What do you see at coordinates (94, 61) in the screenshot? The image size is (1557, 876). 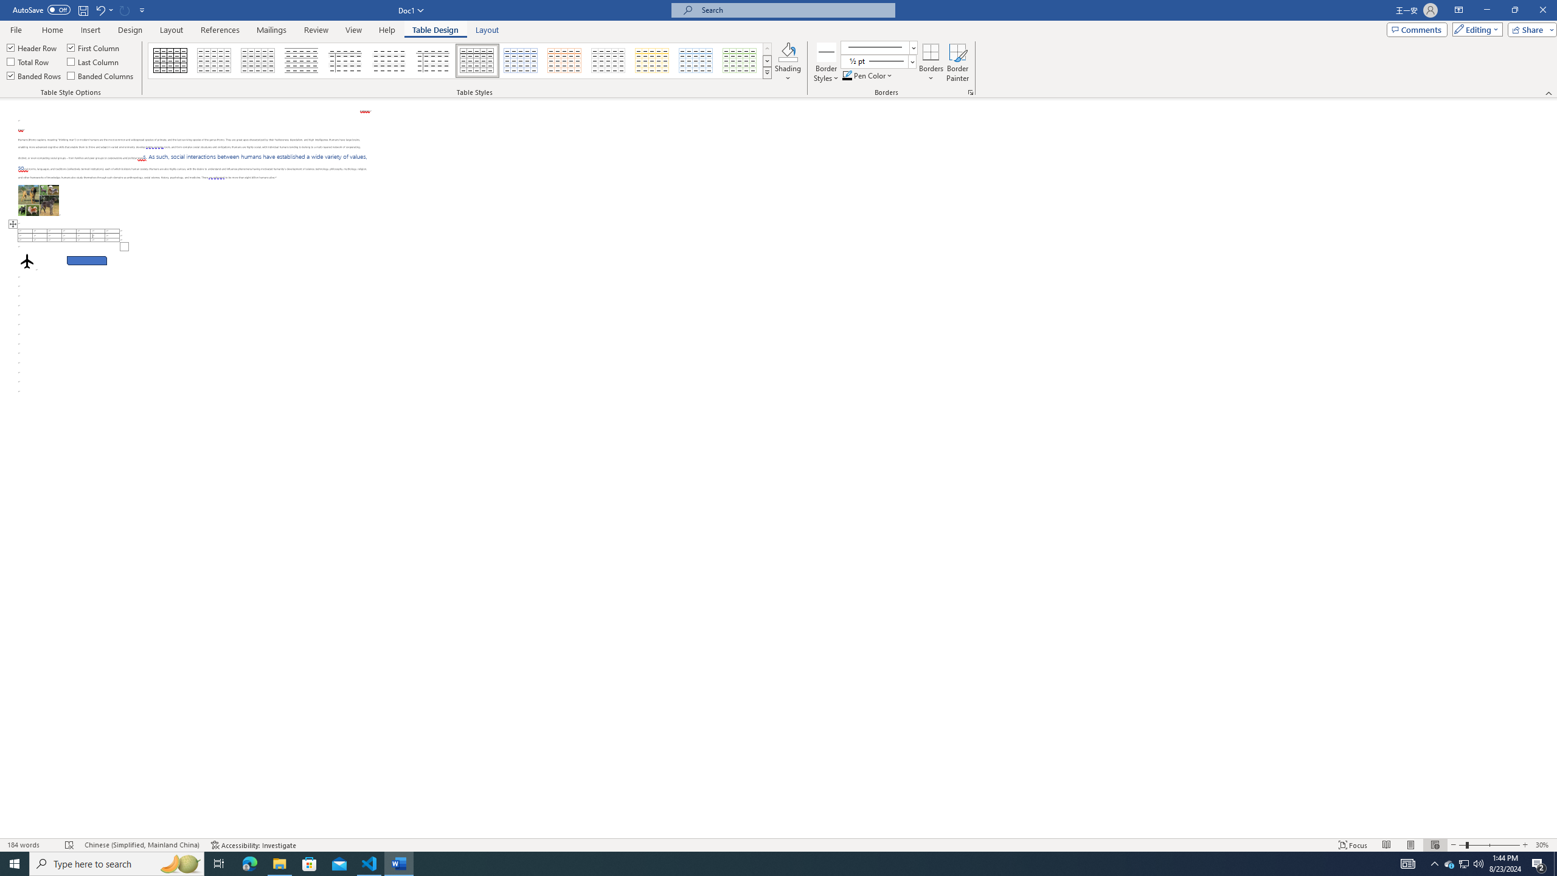 I see `Last Column` at bounding box center [94, 61].